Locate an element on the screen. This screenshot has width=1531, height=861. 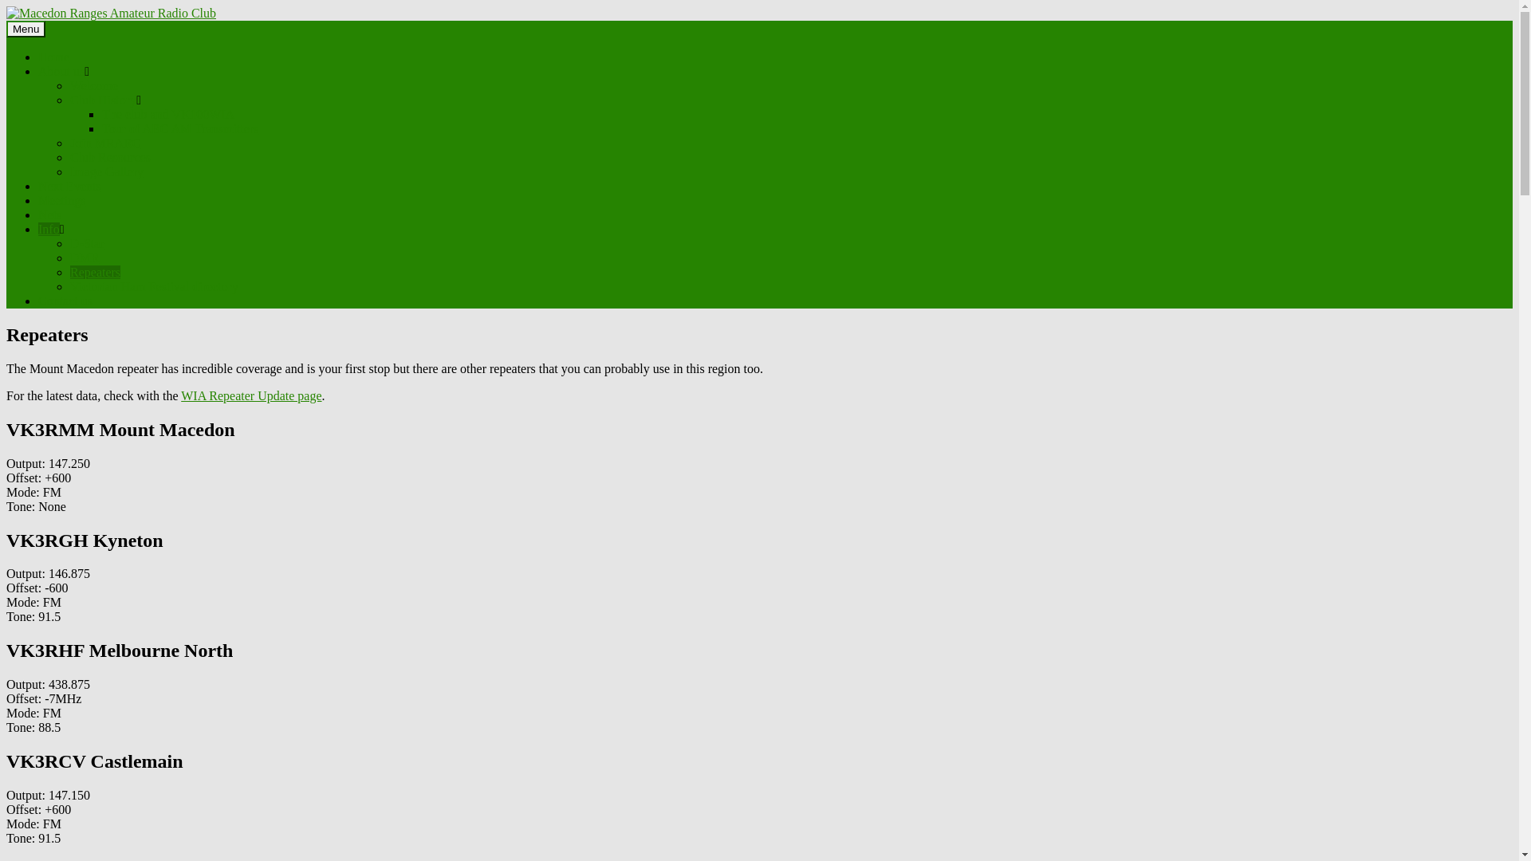
Tour of ABC AM Transmitters is located at coordinates (180, 129).